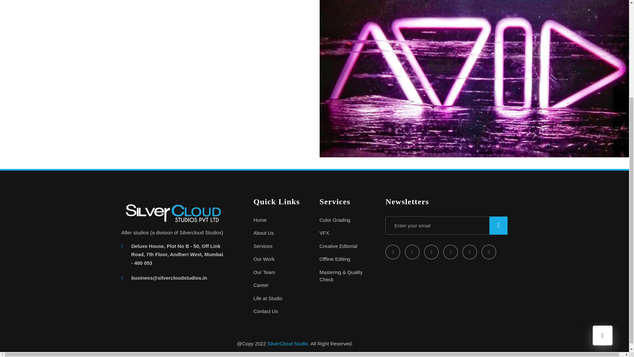  Describe the element at coordinates (347, 220) in the screenshot. I see `Color Grading` at that location.